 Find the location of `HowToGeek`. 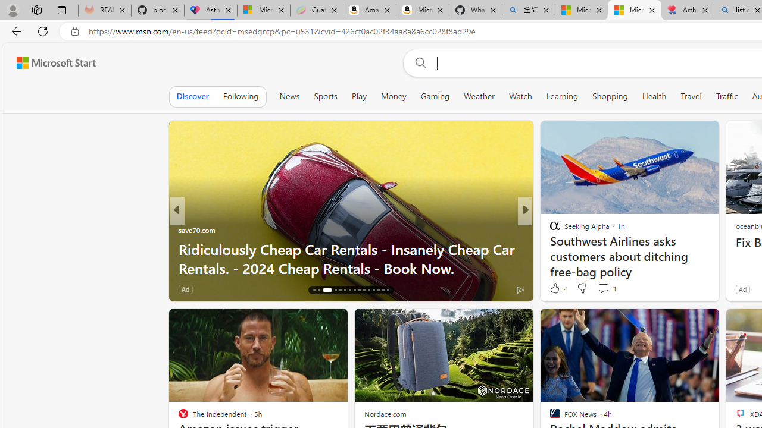

HowToGeek is located at coordinates (549, 229).